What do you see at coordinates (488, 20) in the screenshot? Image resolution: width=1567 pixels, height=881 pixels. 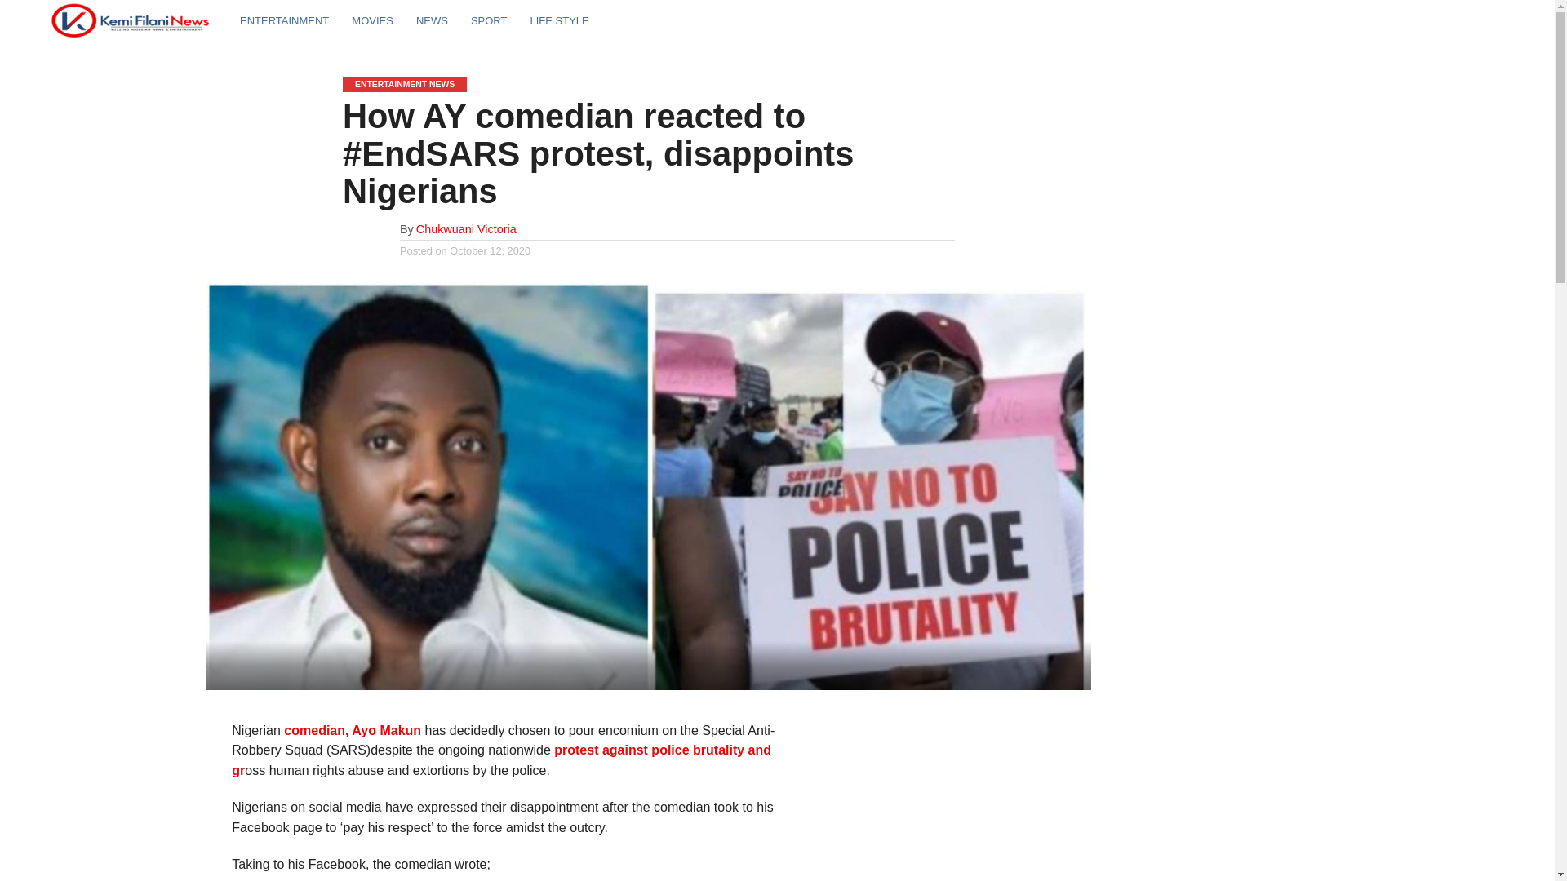 I see `SPORT` at bounding box center [488, 20].